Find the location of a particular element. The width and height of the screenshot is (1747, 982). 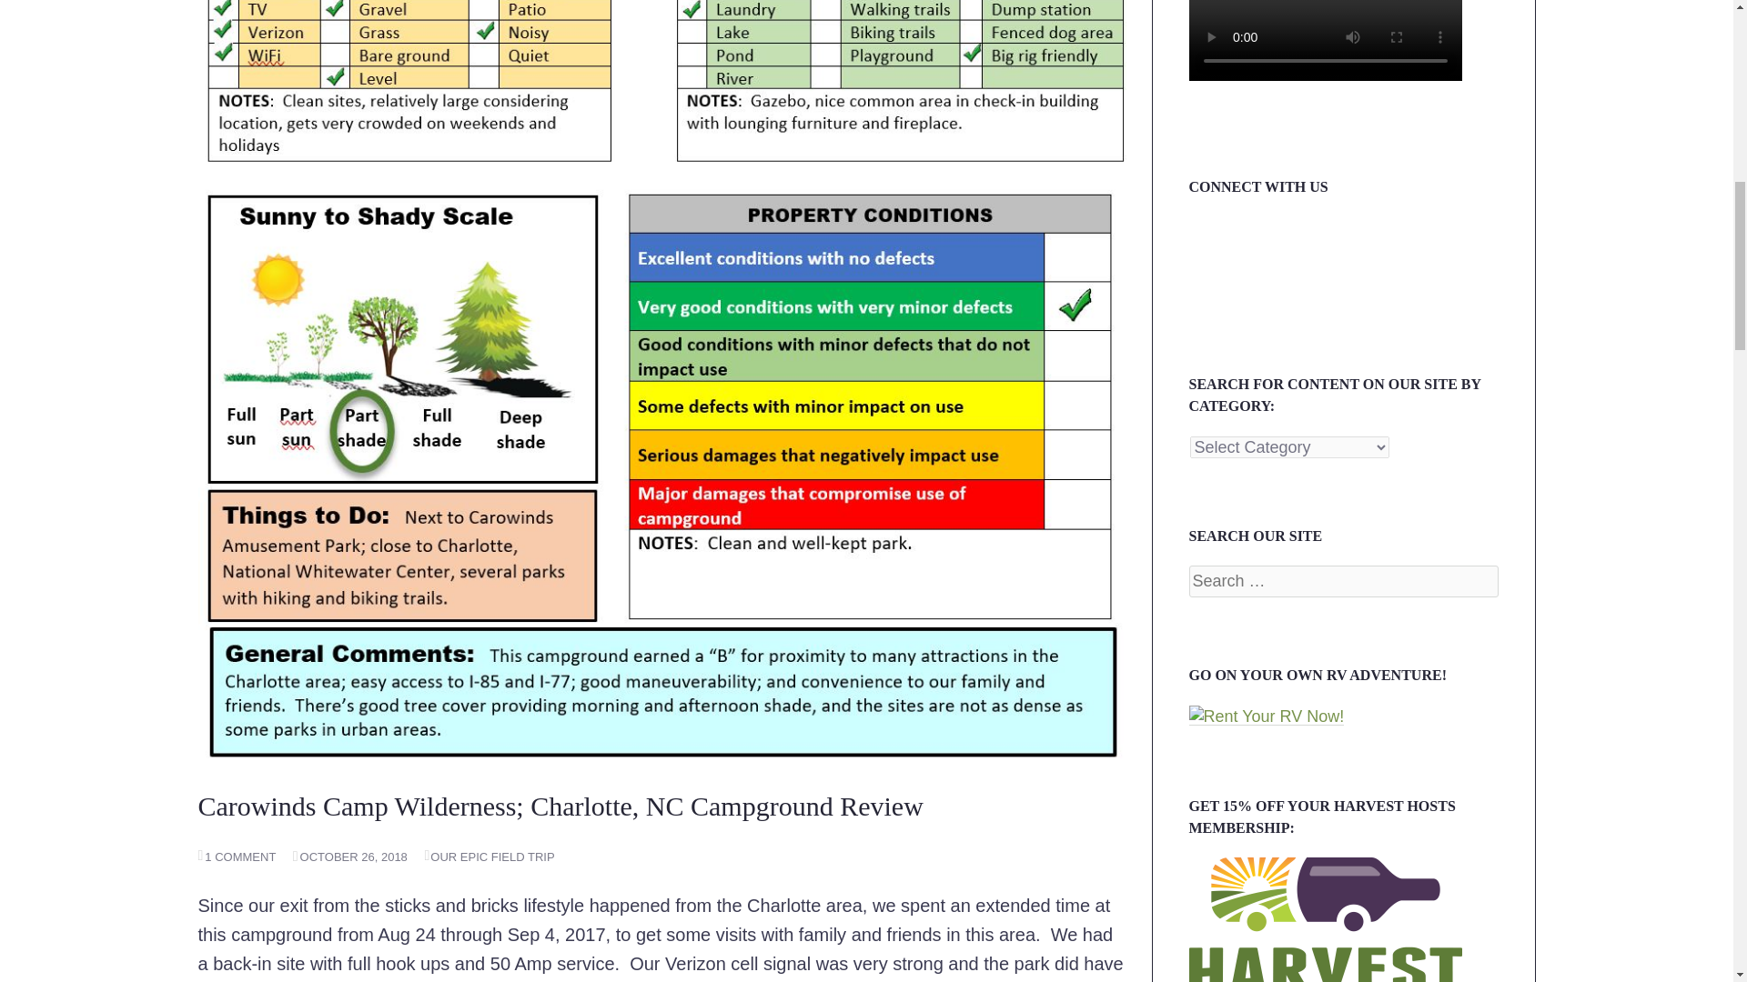

1:31 am is located at coordinates (349, 857).